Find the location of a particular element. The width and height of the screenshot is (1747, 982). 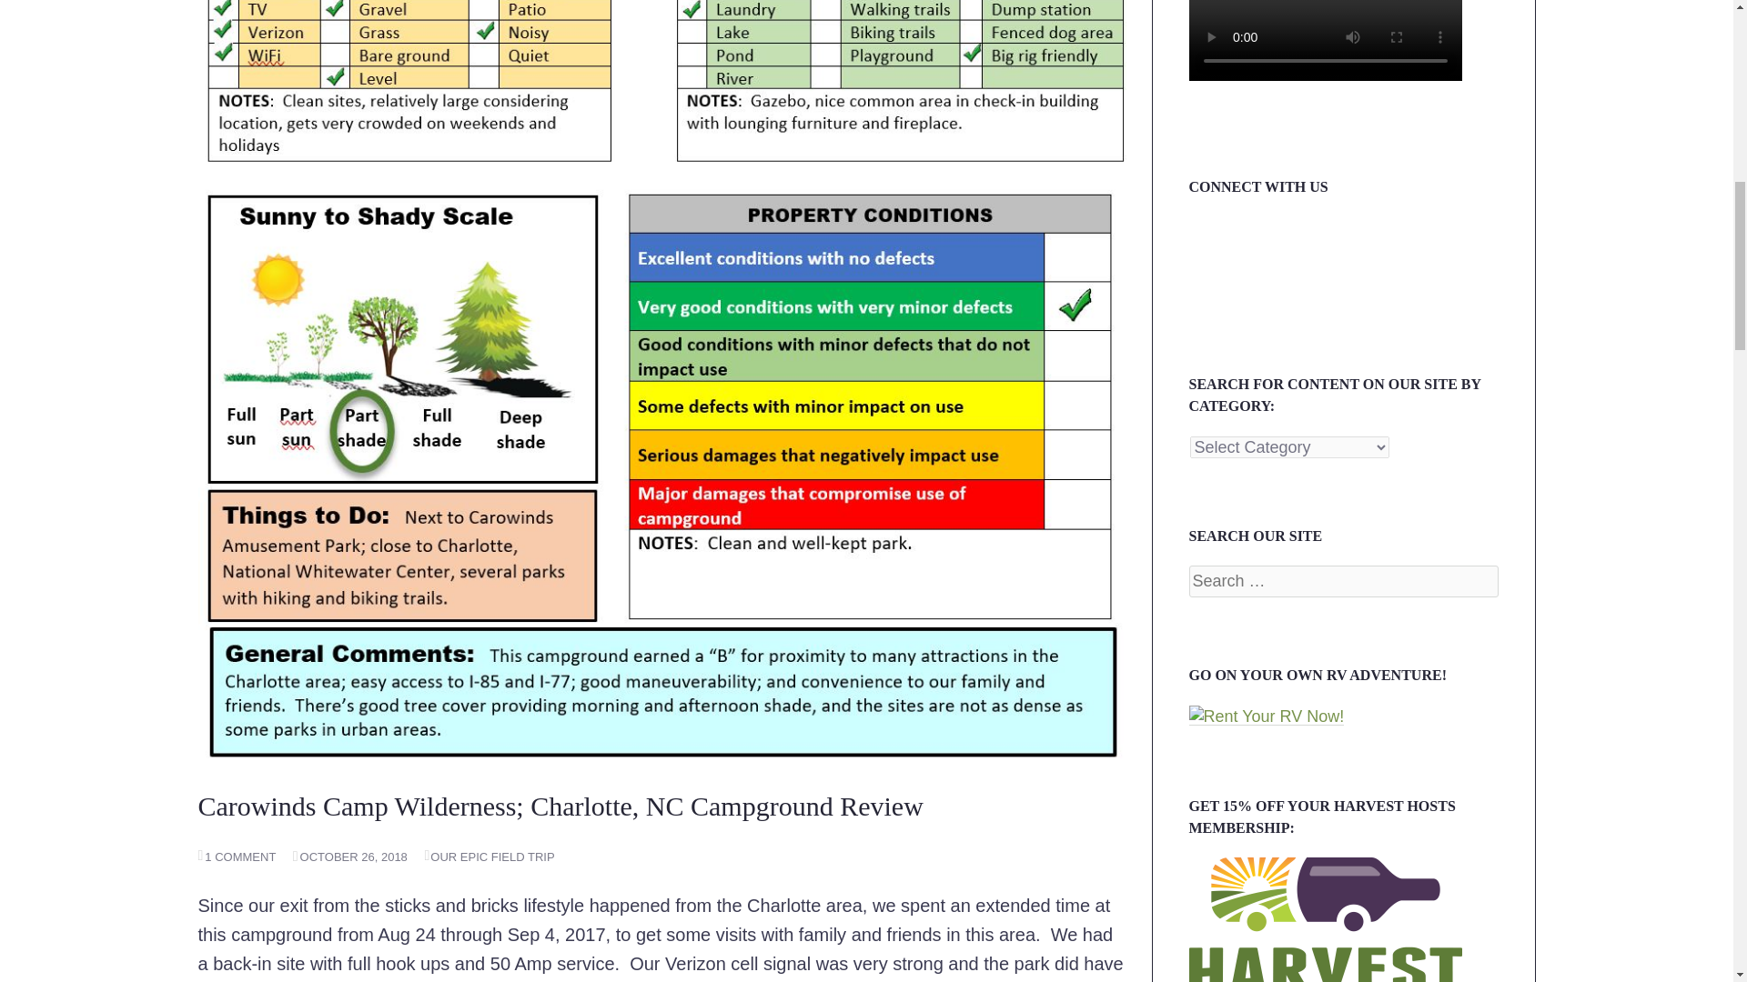

1:31 am is located at coordinates (349, 857).